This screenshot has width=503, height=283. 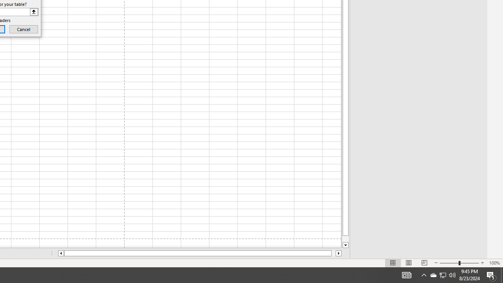 What do you see at coordinates (345, 239) in the screenshot?
I see `Page down` at bounding box center [345, 239].